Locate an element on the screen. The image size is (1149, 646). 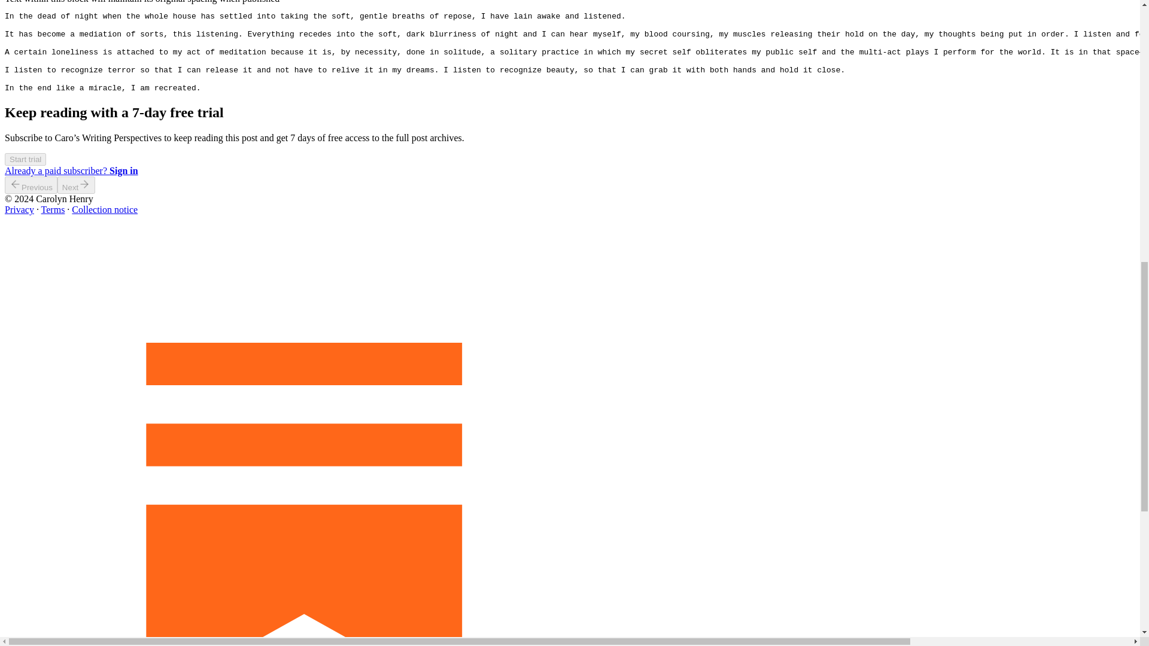
Collection notice is located at coordinates (104, 209).